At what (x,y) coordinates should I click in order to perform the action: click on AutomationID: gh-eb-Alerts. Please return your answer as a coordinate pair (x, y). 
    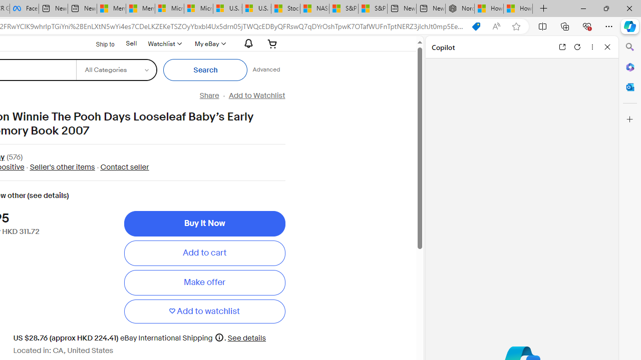
    Looking at the image, I should click on (247, 43).